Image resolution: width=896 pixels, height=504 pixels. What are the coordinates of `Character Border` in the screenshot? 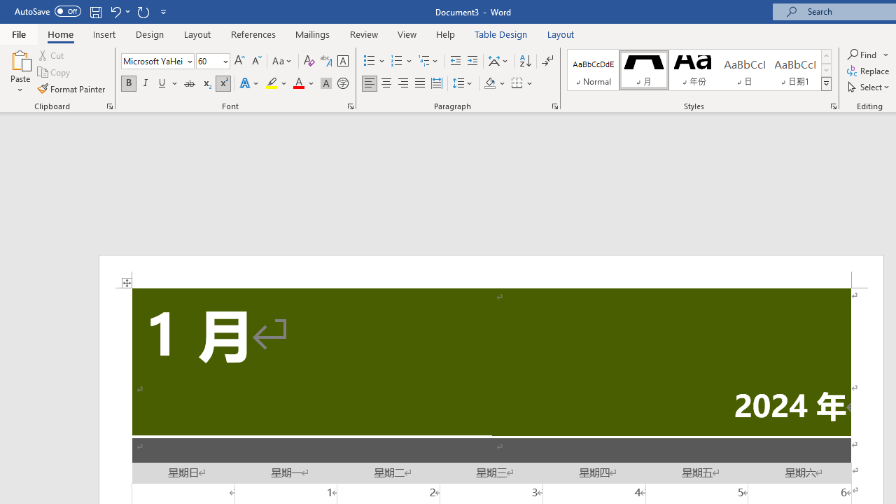 It's located at (342, 62).